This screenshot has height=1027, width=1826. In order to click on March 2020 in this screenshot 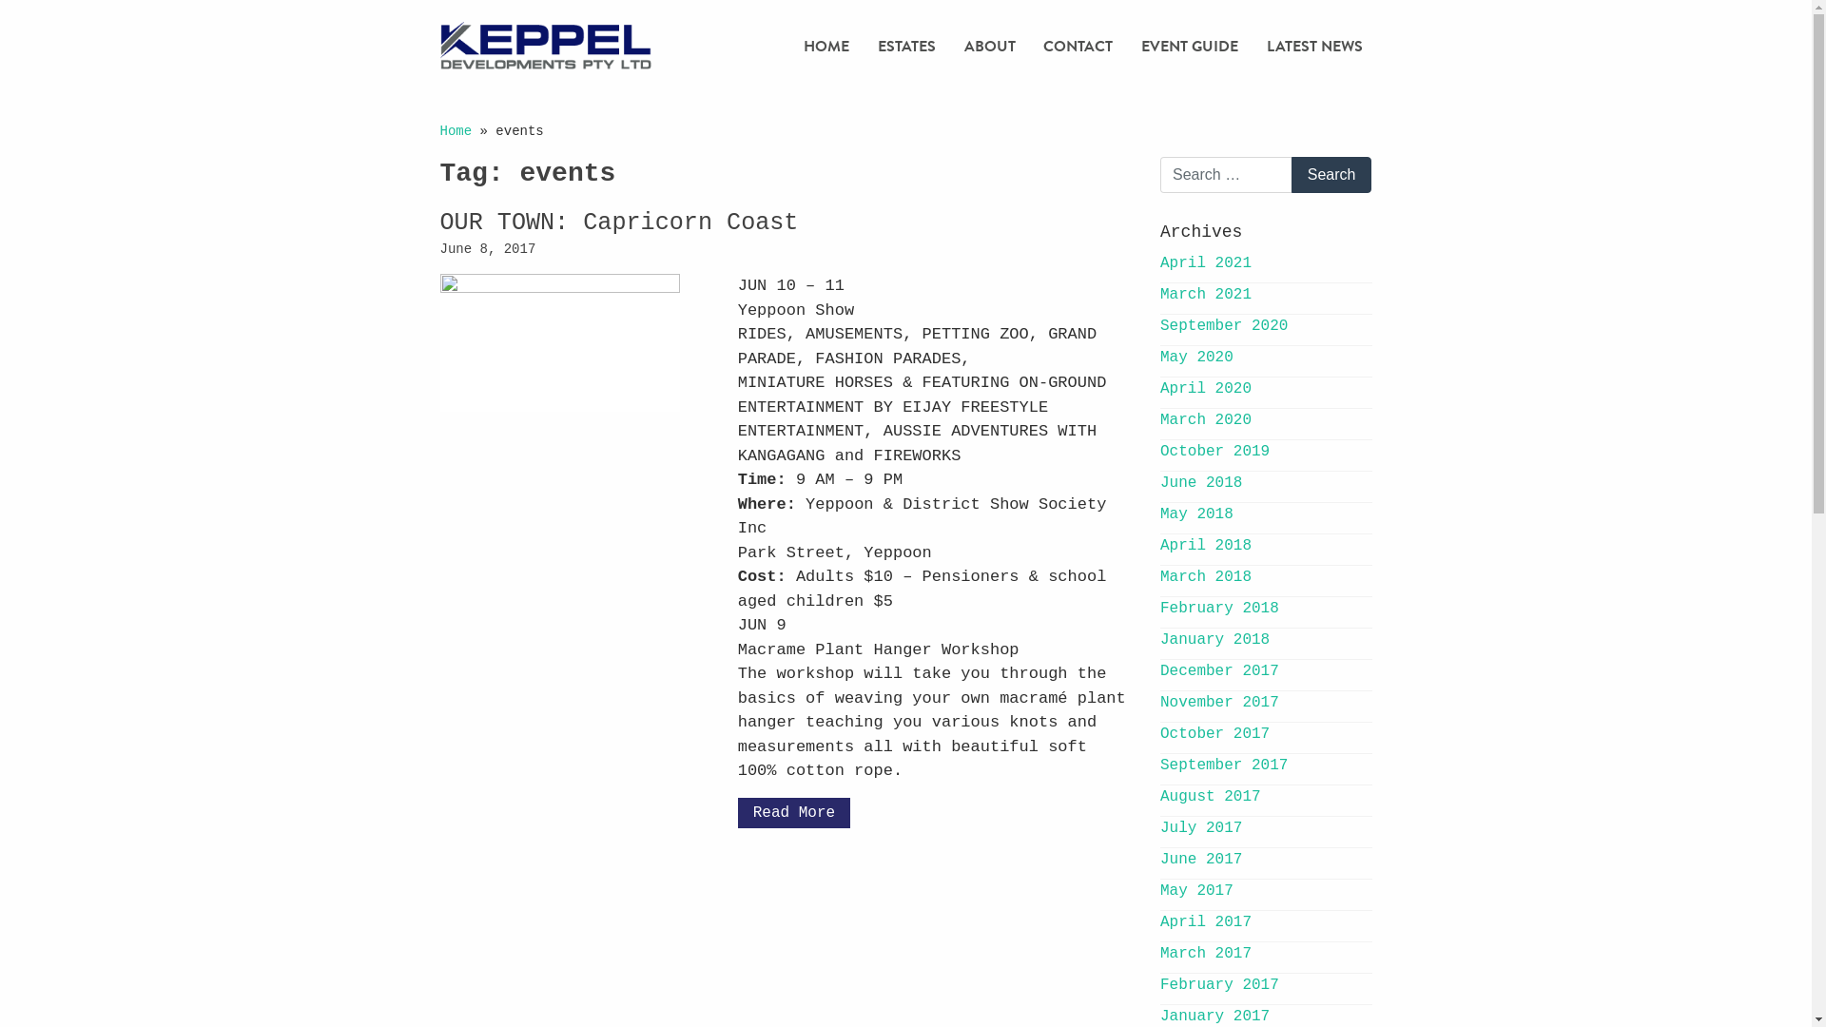, I will do `click(1206, 420)`.